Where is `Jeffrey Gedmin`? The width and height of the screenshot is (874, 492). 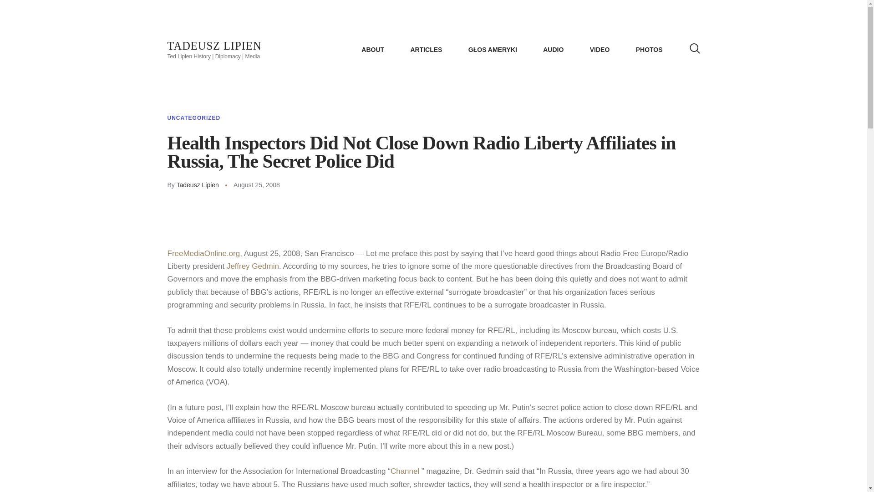 Jeffrey Gedmin is located at coordinates (252, 266).